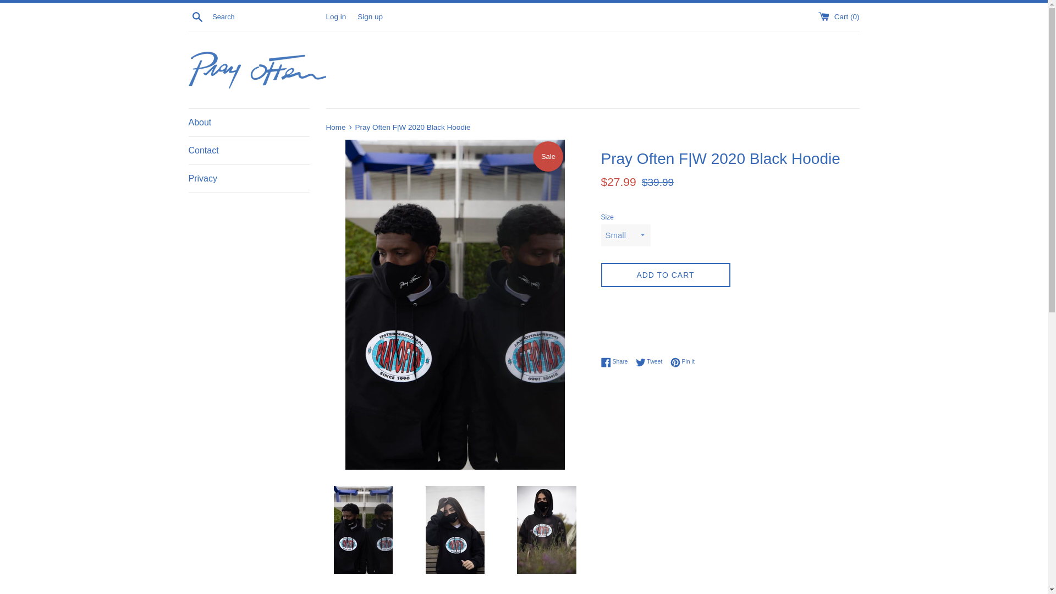 The image size is (1056, 594). Describe the element at coordinates (335, 15) in the screenshot. I see `Log in` at that location.